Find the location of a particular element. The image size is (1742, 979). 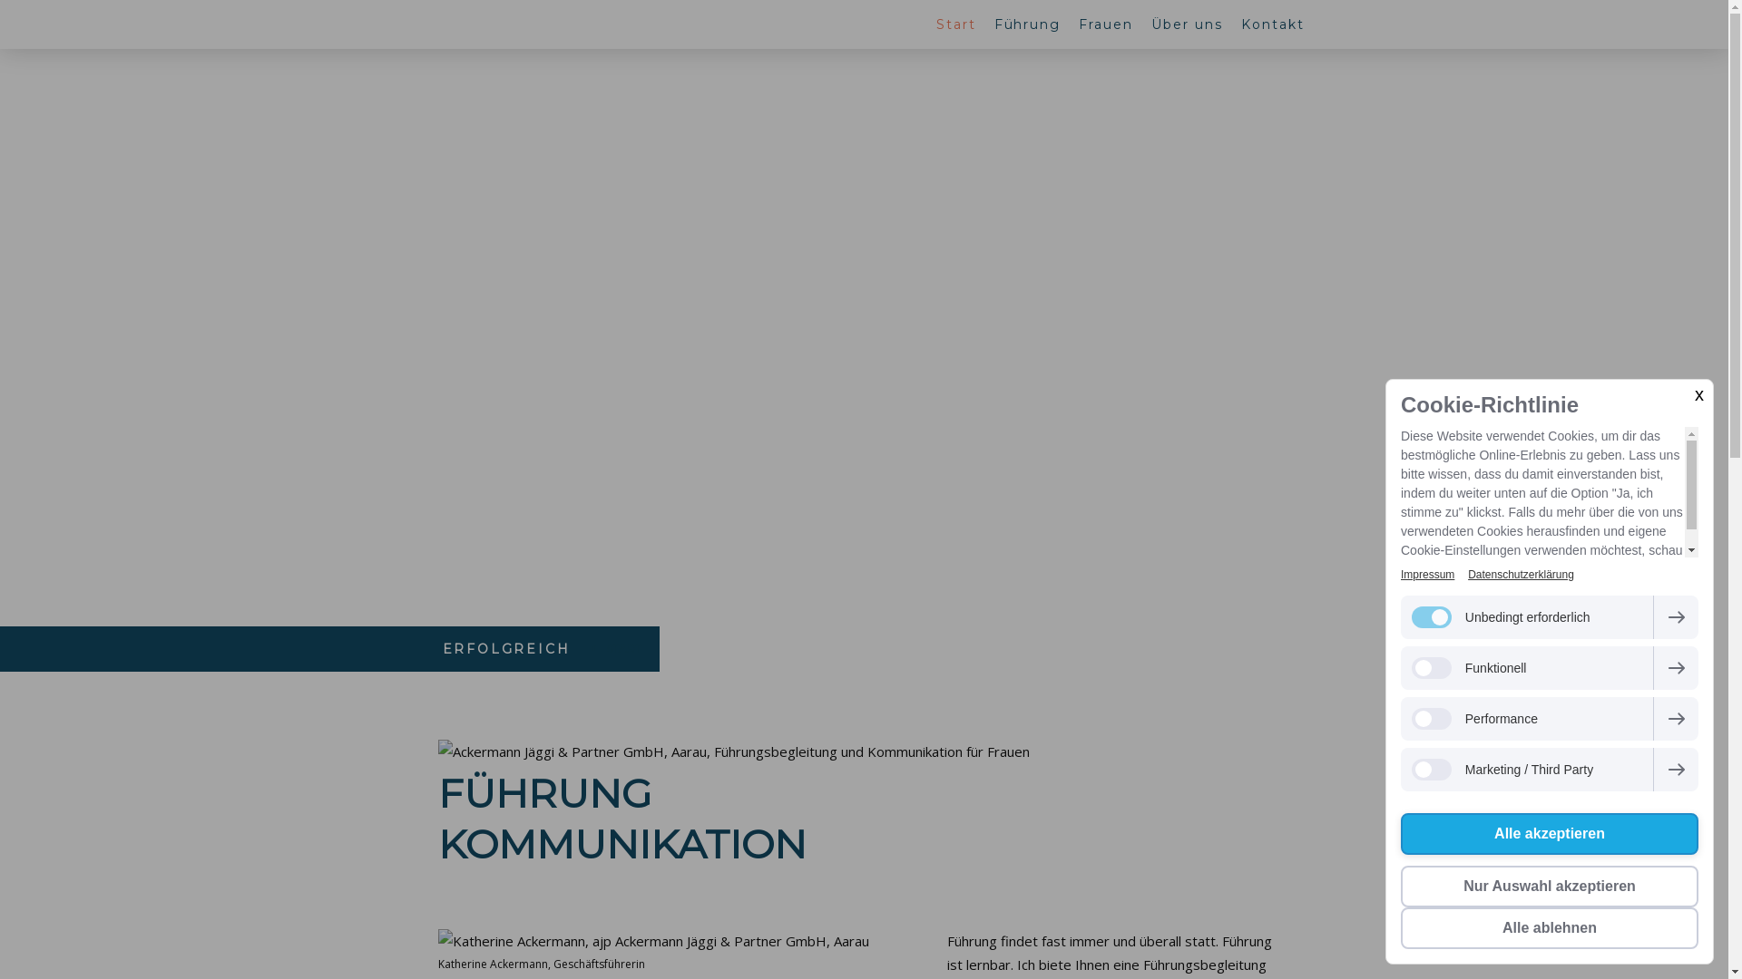

Impressum is located at coordinates (1428, 575).